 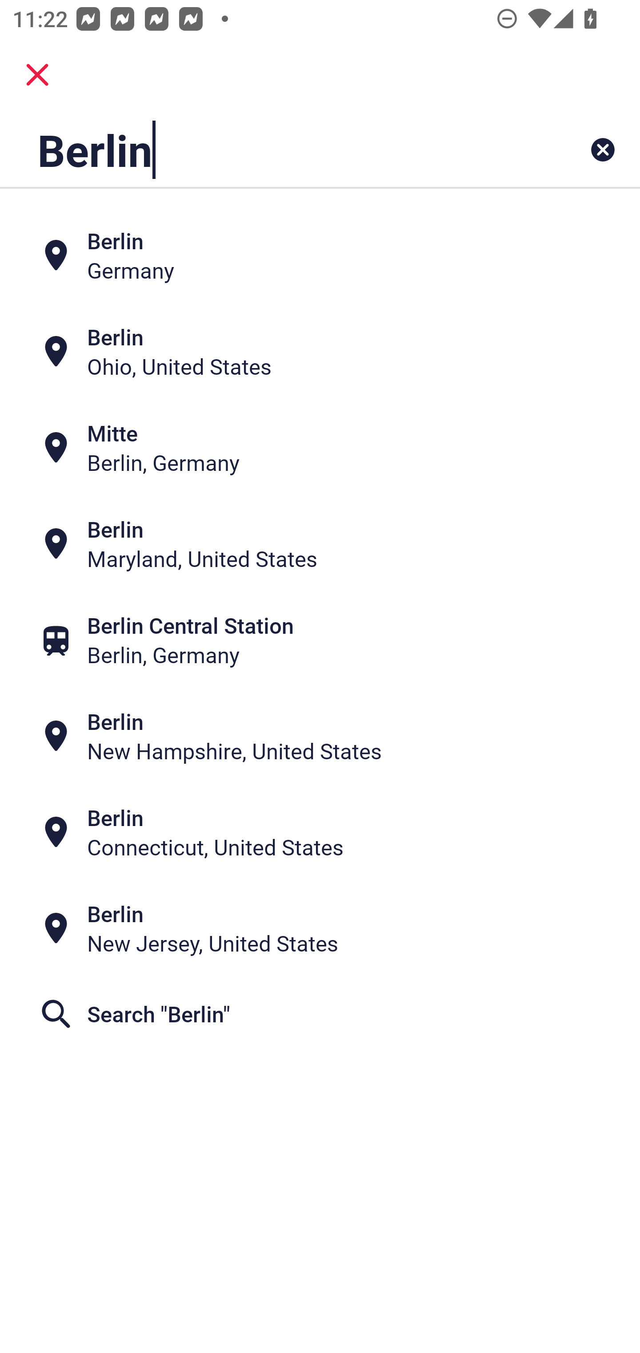 I want to click on Search "Berlin", so click(x=320, y=1014).